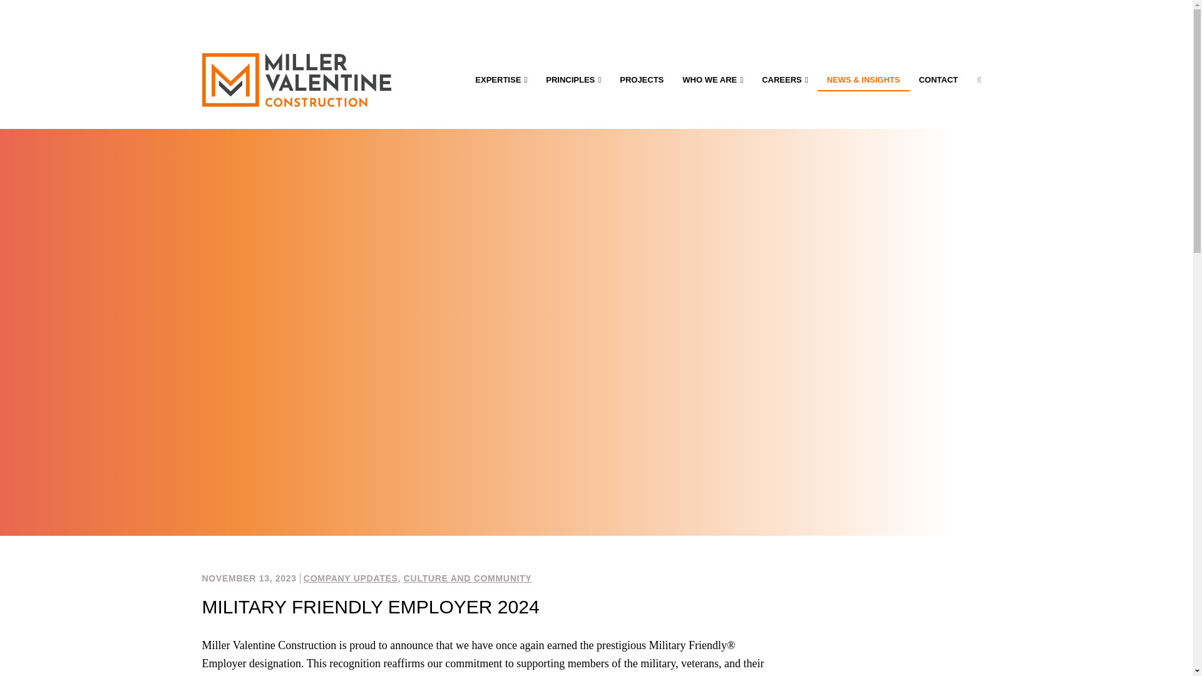 The image size is (1202, 676). Describe the element at coordinates (642, 79) in the screenshot. I see `PROJECTS` at that location.